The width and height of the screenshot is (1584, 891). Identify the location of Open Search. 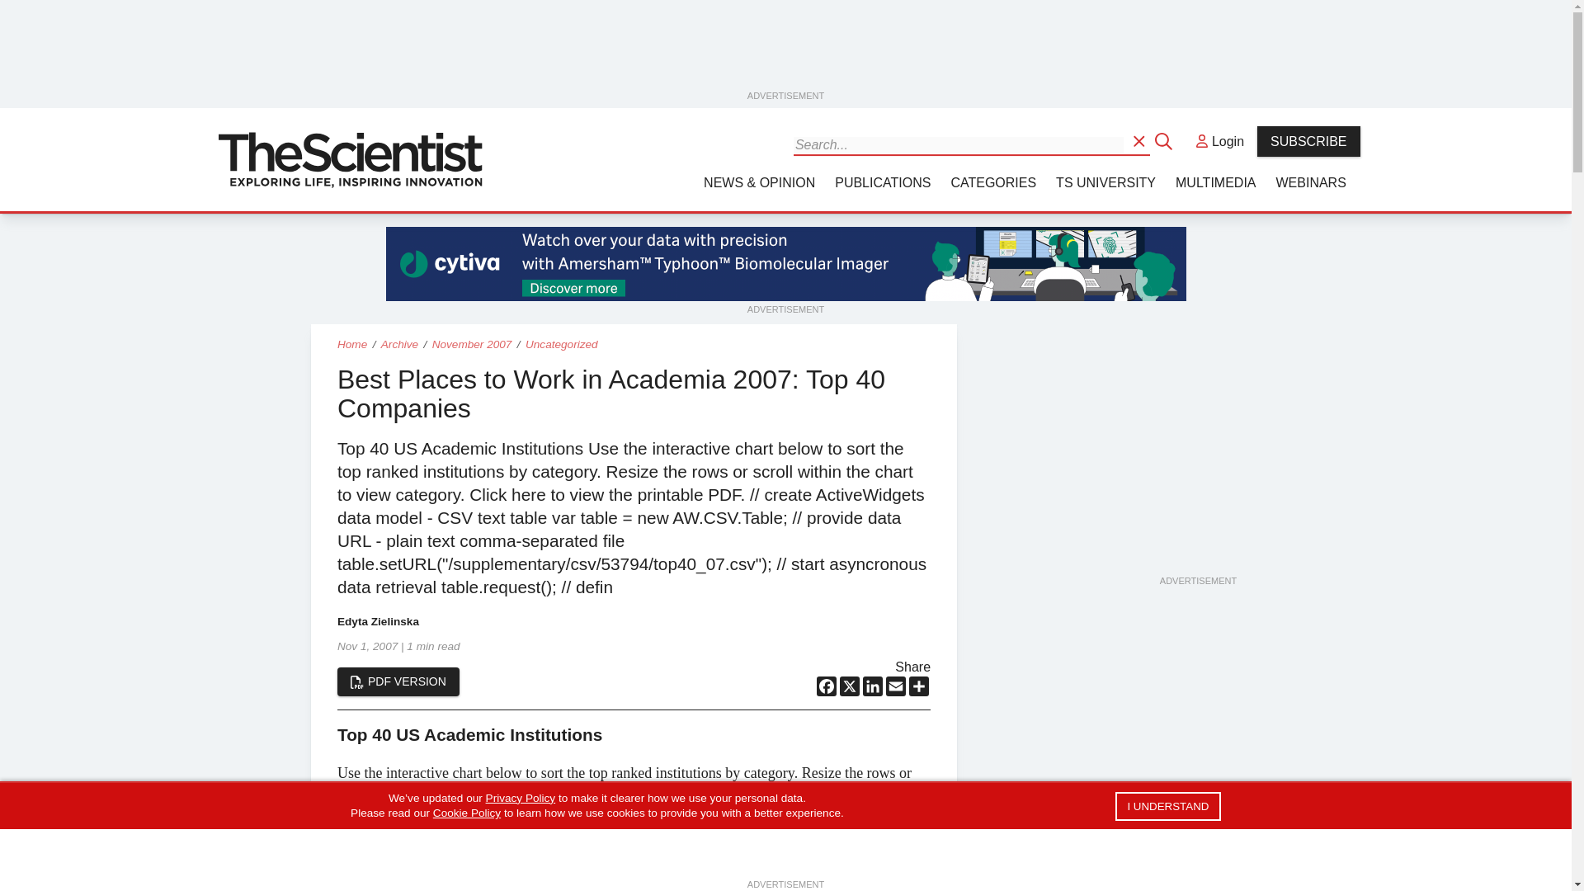
(1140, 140).